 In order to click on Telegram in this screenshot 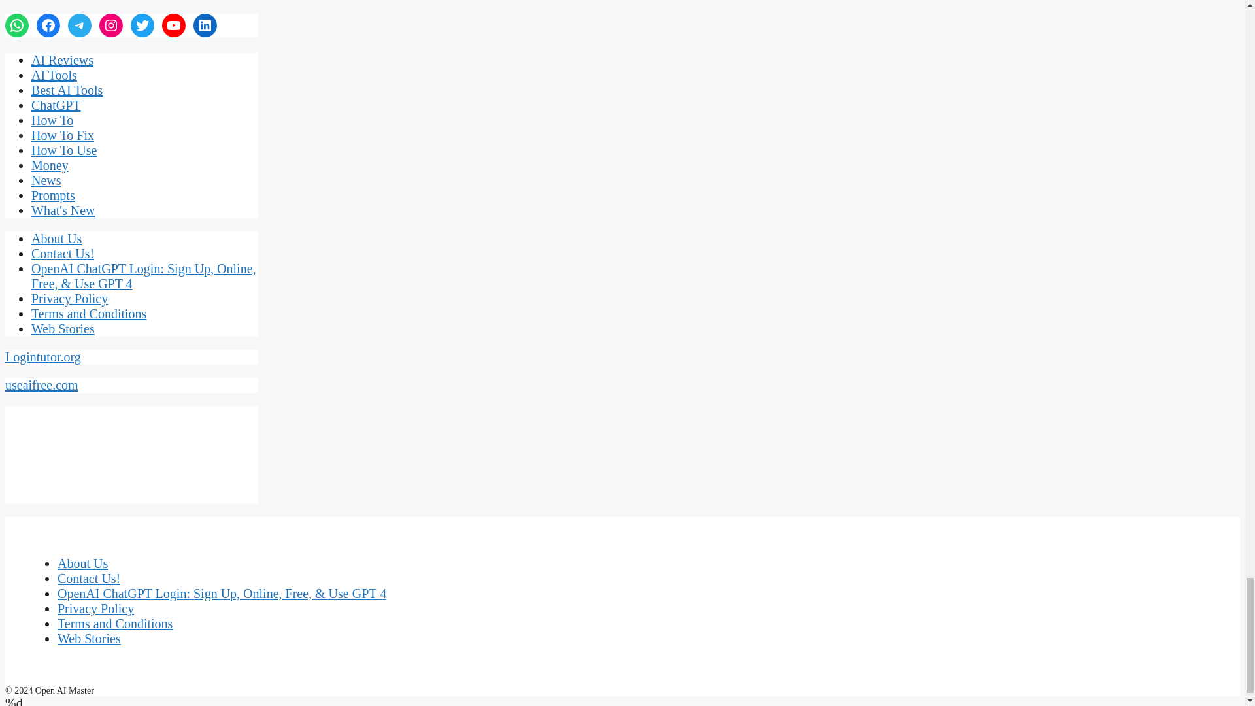, I will do `click(80, 25)`.